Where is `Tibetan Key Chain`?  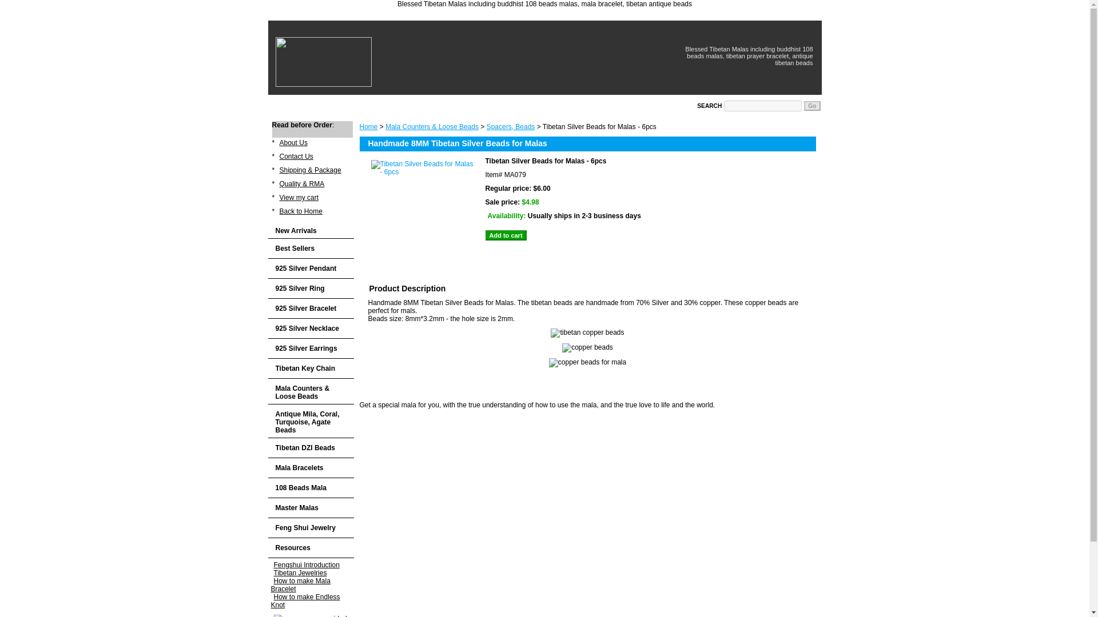 Tibetan Key Chain is located at coordinates (311, 368).